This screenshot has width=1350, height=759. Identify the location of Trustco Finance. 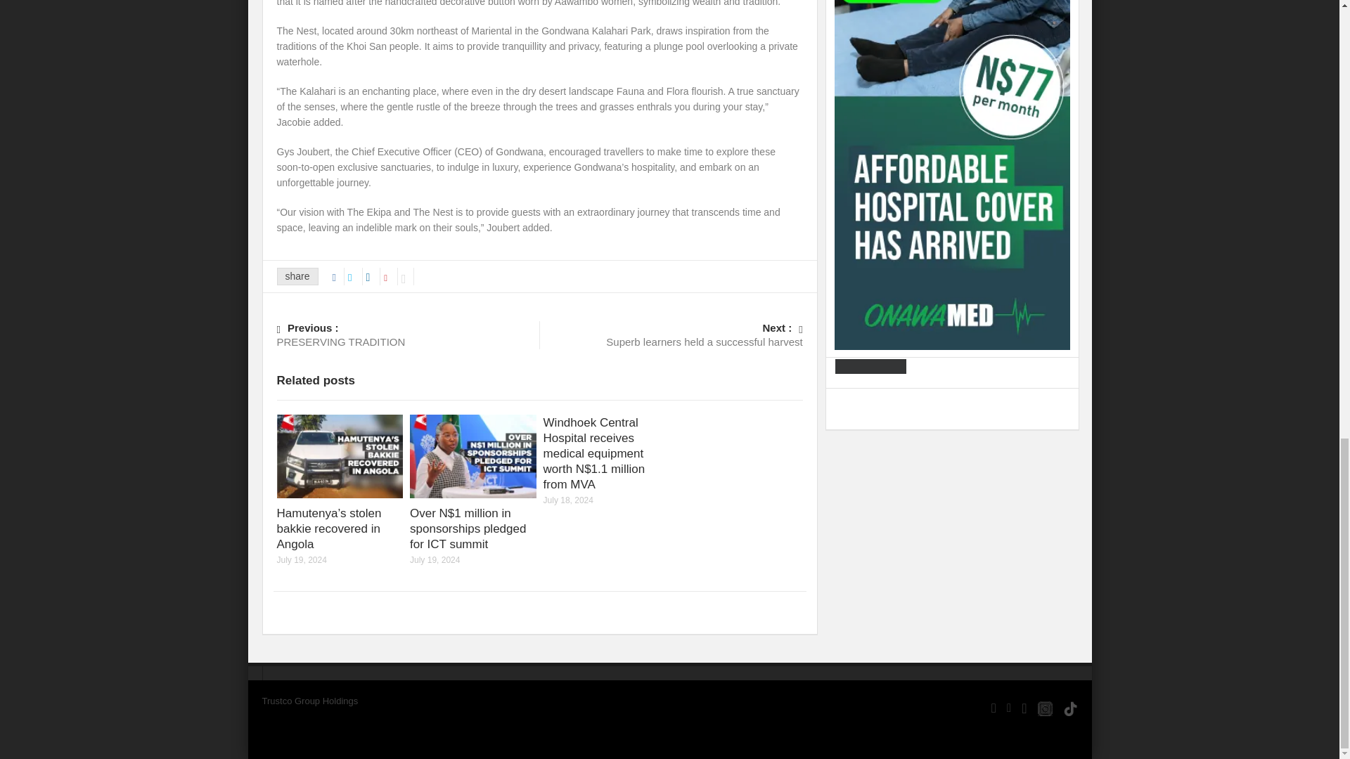
(408, 334).